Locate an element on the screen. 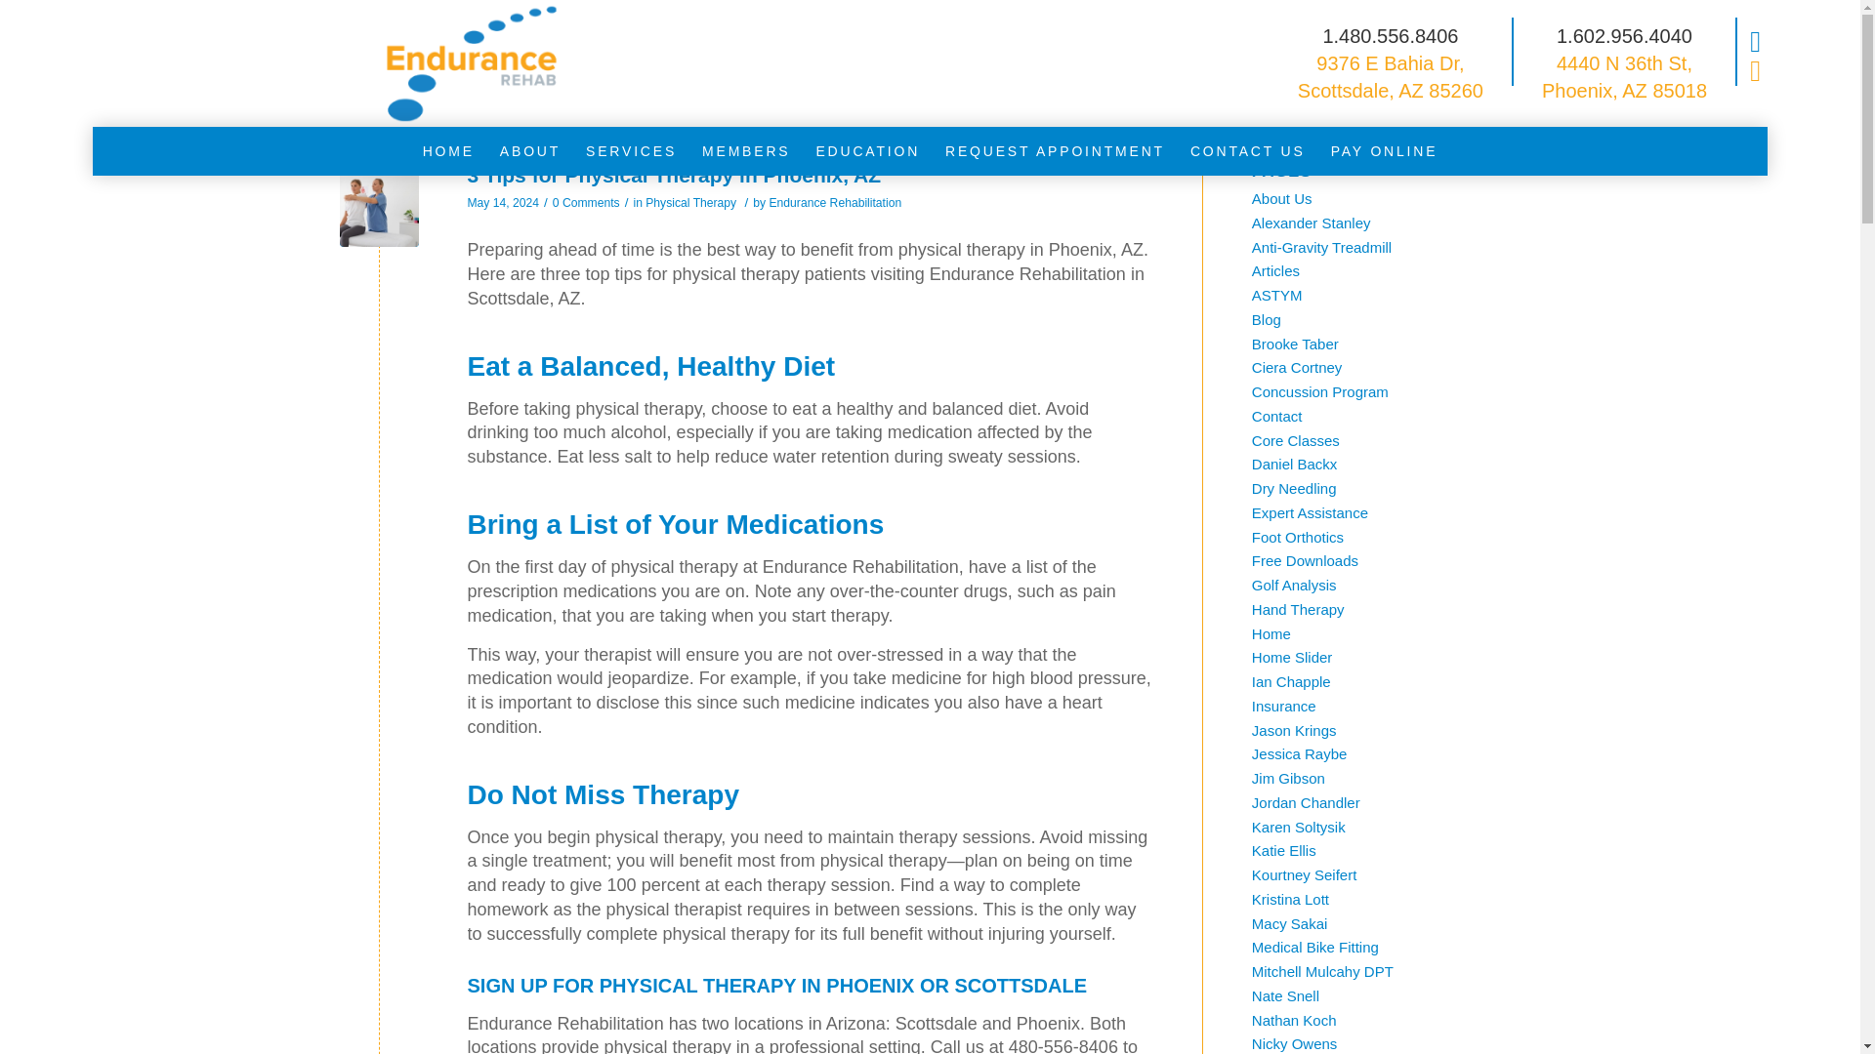  Posts by Endurance Rehabilitation is located at coordinates (835, 202).